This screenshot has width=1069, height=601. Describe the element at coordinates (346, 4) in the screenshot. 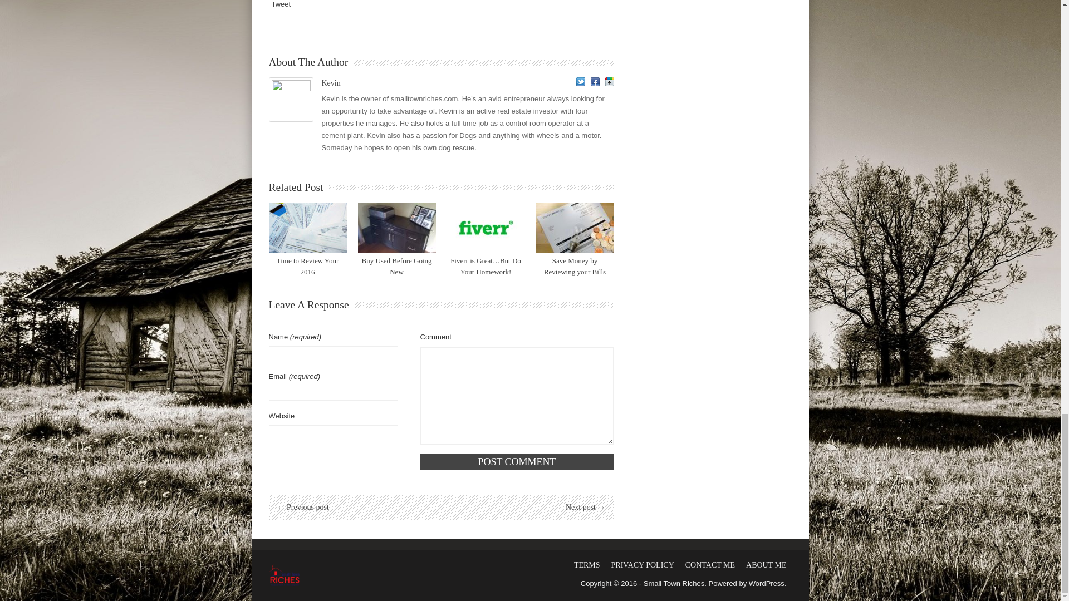

I see `Share on Tumblr` at that location.